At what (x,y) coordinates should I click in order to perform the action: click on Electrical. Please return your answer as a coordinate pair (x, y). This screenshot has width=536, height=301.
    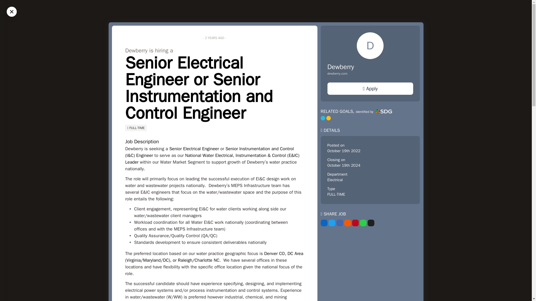
    Looking at the image, I should click on (334, 180).